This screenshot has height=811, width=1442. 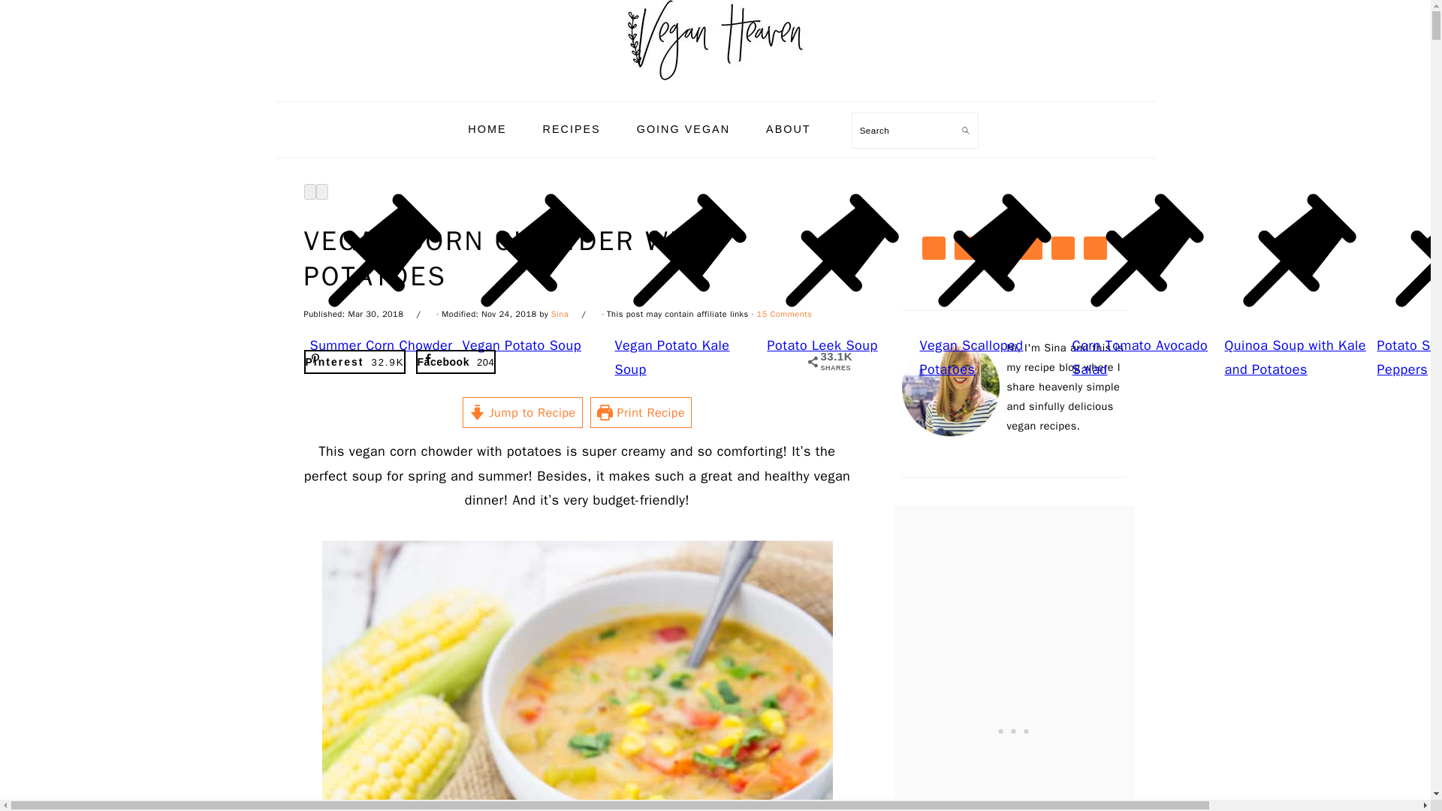 I want to click on HOME, so click(x=487, y=129).